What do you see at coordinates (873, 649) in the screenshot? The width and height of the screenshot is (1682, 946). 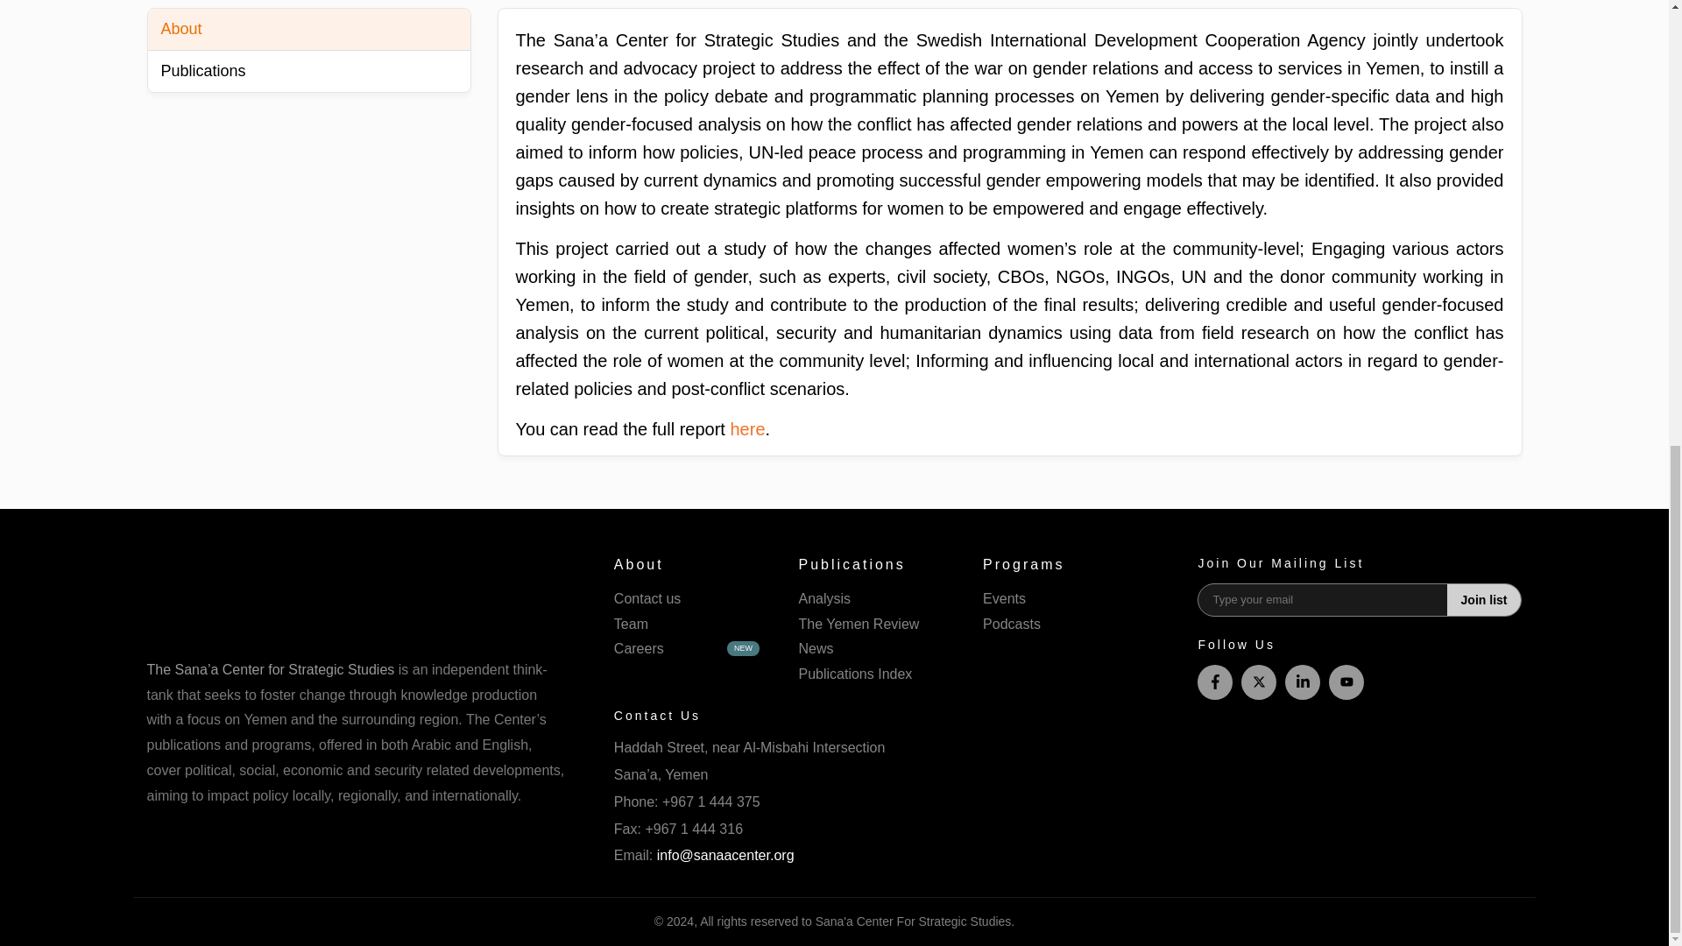 I see `News` at bounding box center [873, 649].